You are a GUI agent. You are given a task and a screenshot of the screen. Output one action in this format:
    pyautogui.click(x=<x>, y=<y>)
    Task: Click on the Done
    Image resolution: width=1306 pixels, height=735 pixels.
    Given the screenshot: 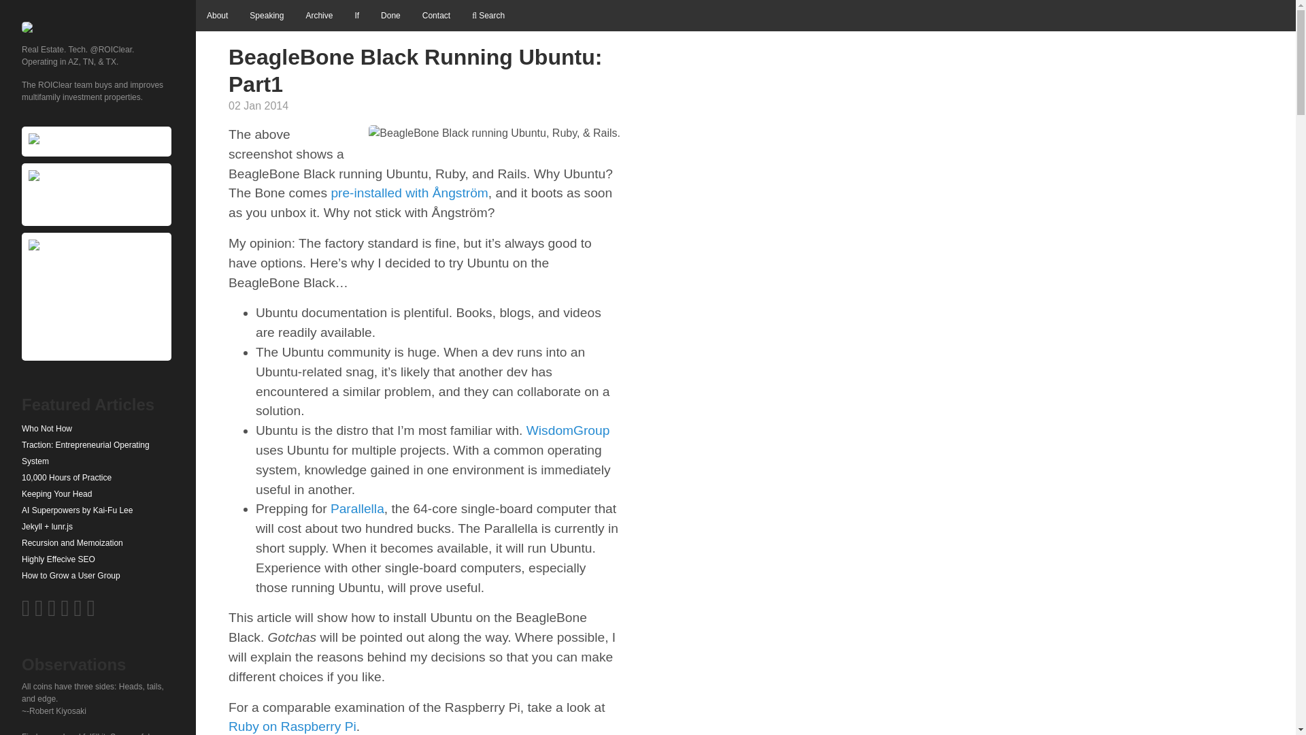 What is the action you would take?
    pyautogui.click(x=390, y=16)
    